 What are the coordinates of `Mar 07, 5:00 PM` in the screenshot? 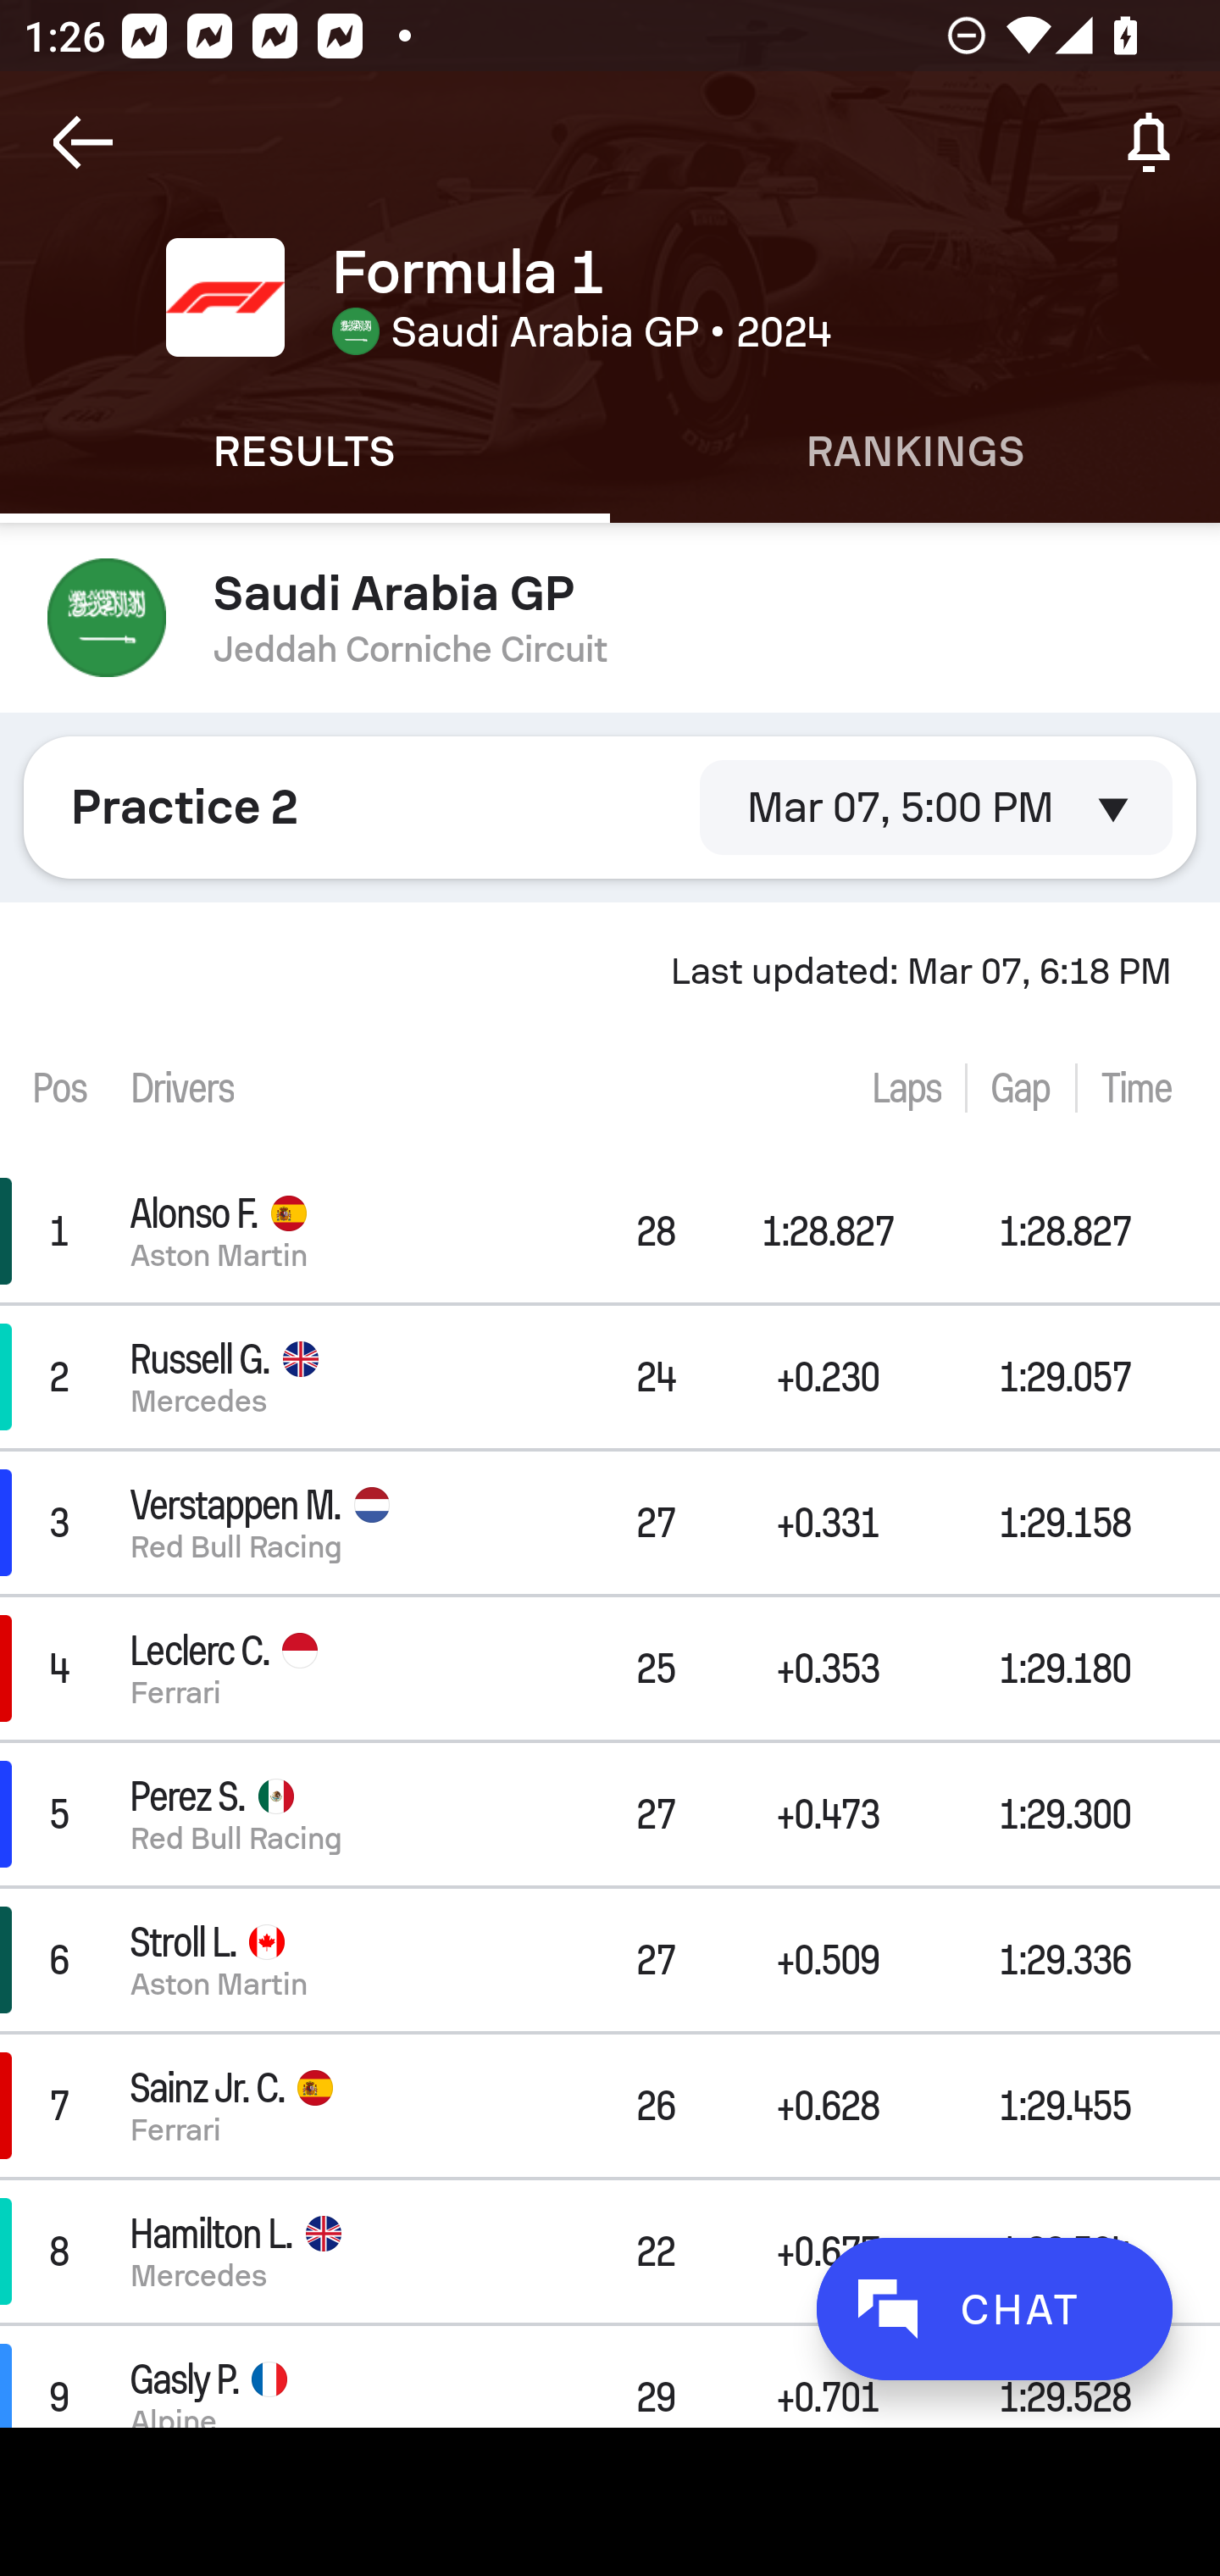 It's located at (935, 807).